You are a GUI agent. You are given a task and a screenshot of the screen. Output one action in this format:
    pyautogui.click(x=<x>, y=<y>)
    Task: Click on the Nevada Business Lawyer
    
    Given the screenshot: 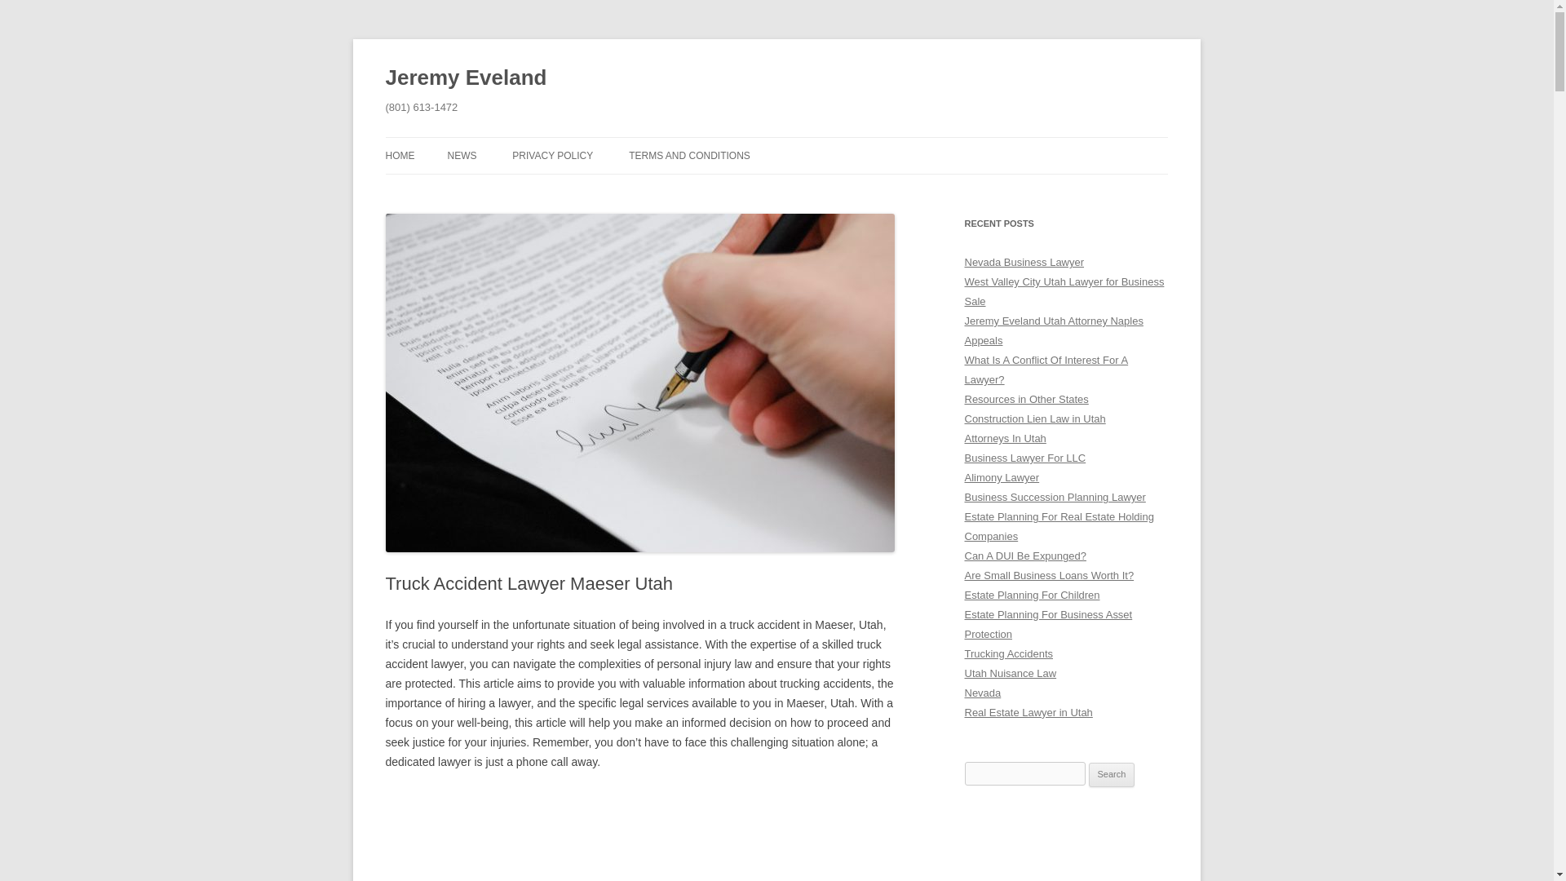 What is the action you would take?
    pyautogui.click(x=1024, y=263)
    